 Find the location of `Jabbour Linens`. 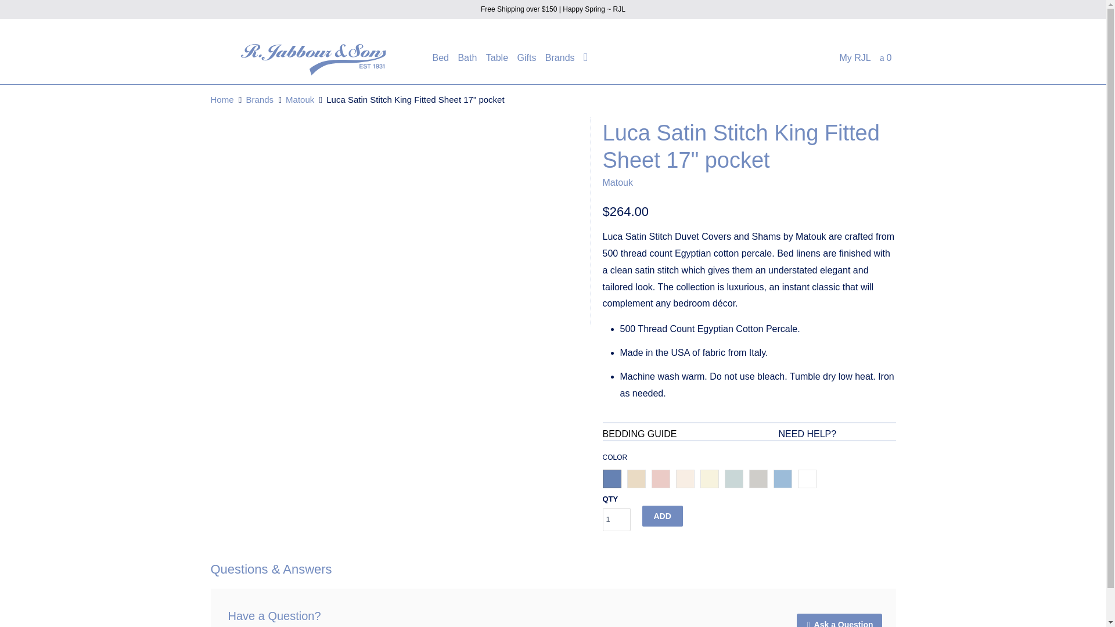

Jabbour Linens is located at coordinates (313, 59).